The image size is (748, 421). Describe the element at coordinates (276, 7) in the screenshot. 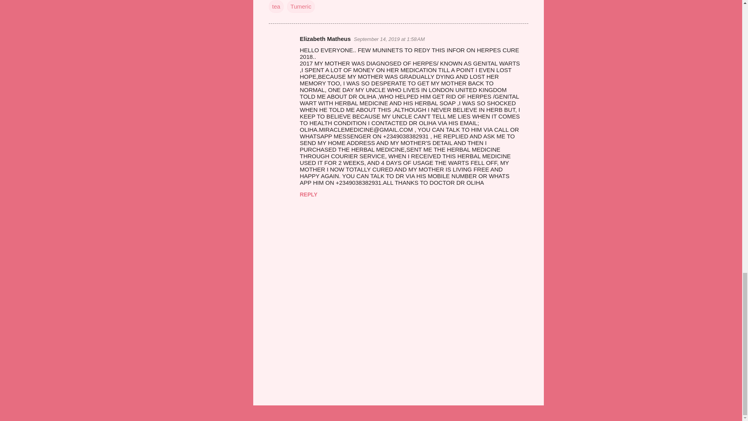

I see `tea` at that location.